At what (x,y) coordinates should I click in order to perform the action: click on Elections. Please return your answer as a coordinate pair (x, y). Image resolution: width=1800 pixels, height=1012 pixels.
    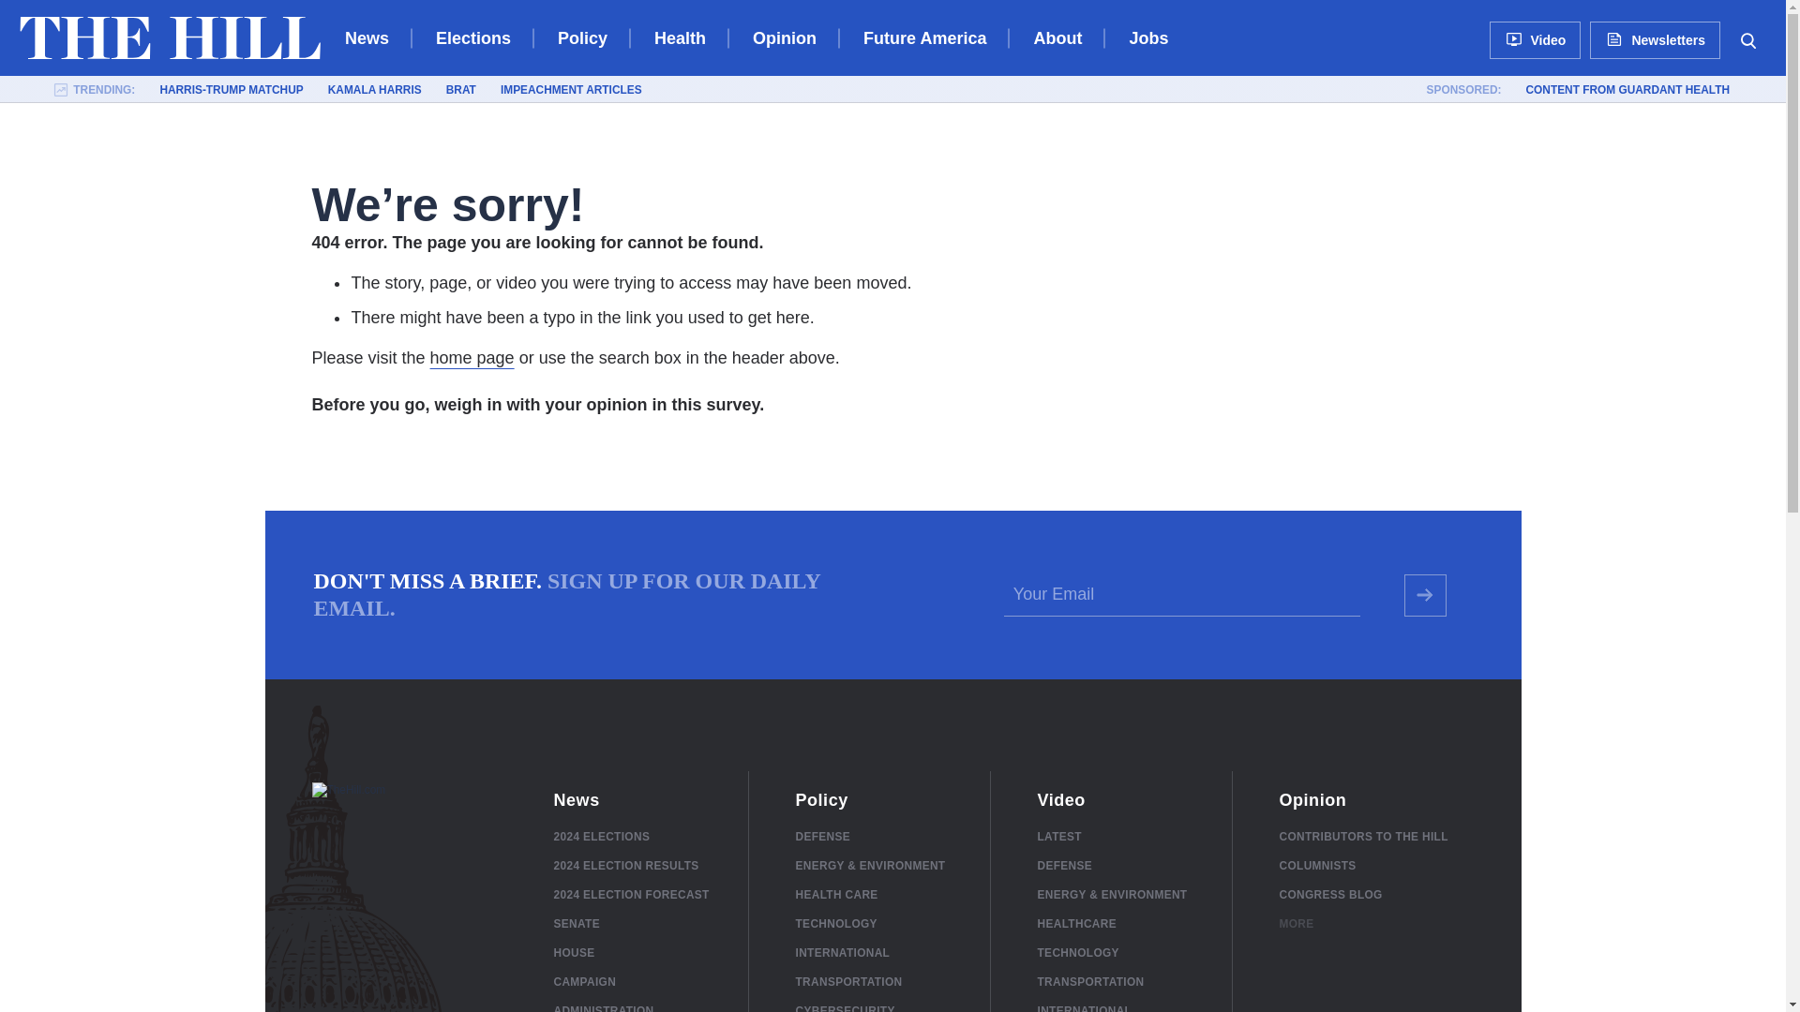
    Looking at the image, I should click on (472, 37).